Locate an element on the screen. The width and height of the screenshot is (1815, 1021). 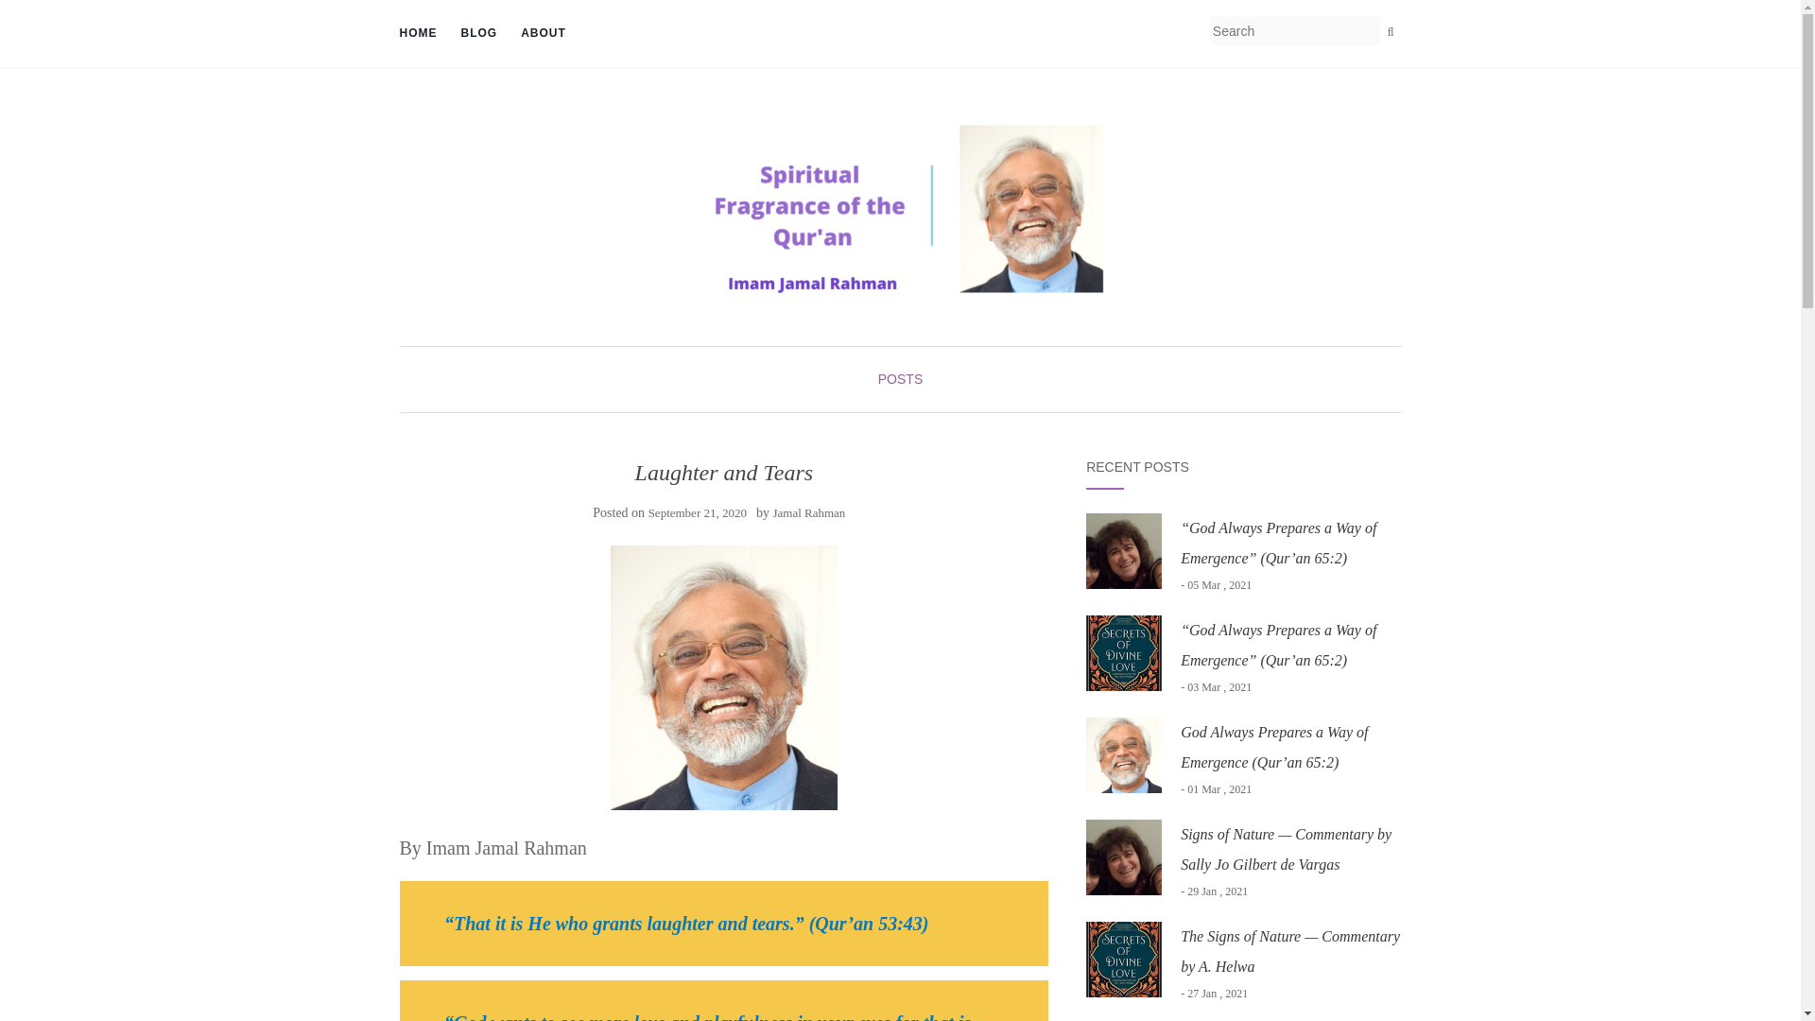
Jamal Rahman is located at coordinates (809, 512).